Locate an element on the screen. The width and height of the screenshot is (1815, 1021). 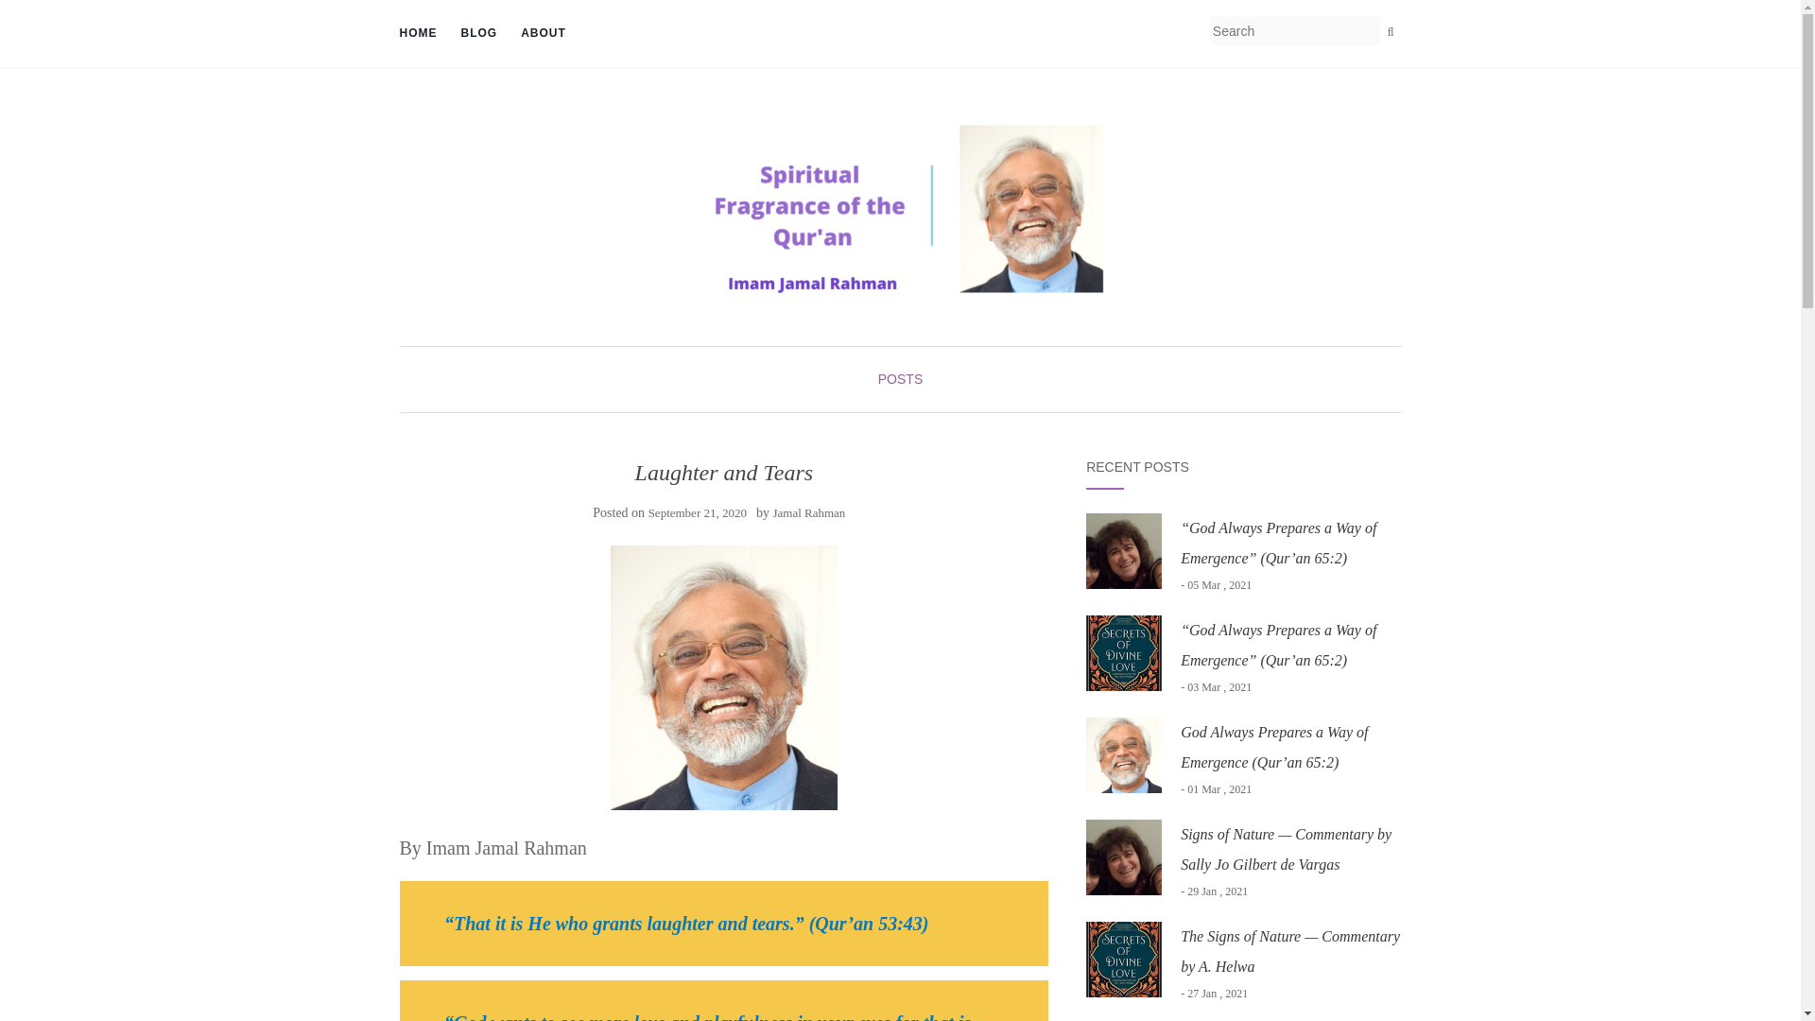
Jamal Rahman is located at coordinates (809, 512).